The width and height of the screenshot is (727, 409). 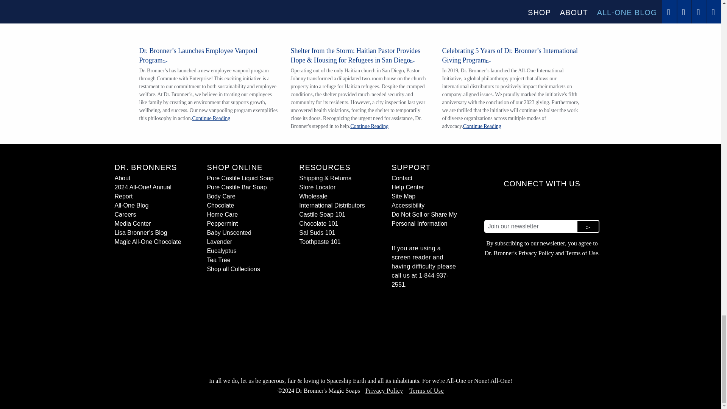 I want to click on Dr. Bronner's on LinkedIn, so click(x=533, y=204).